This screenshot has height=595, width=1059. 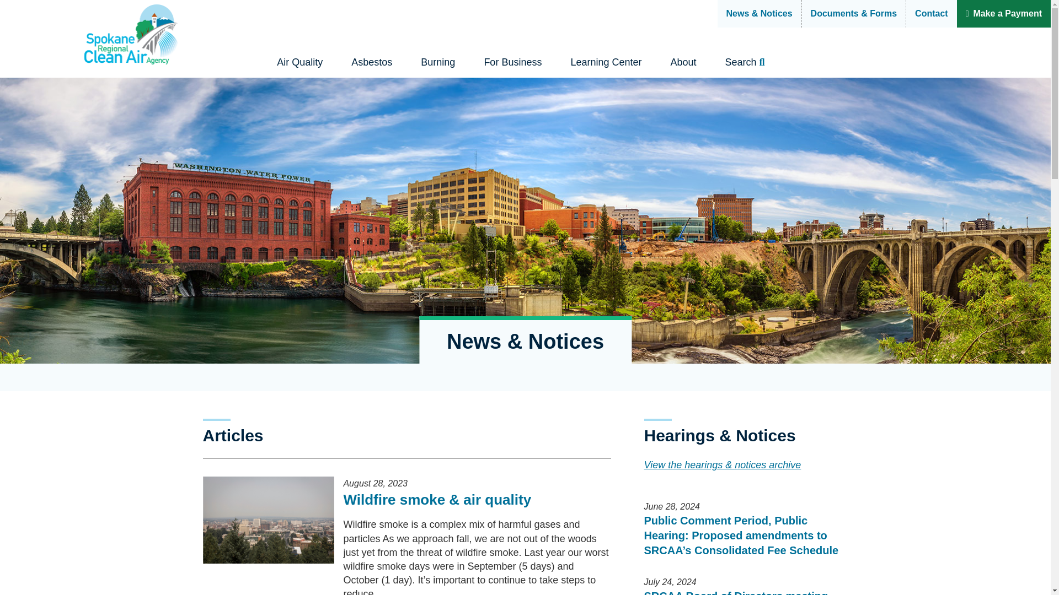 What do you see at coordinates (509, 101) in the screenshot?
I see `Spokane Regional Clean Air Agency` at bounding box center [509, 101].